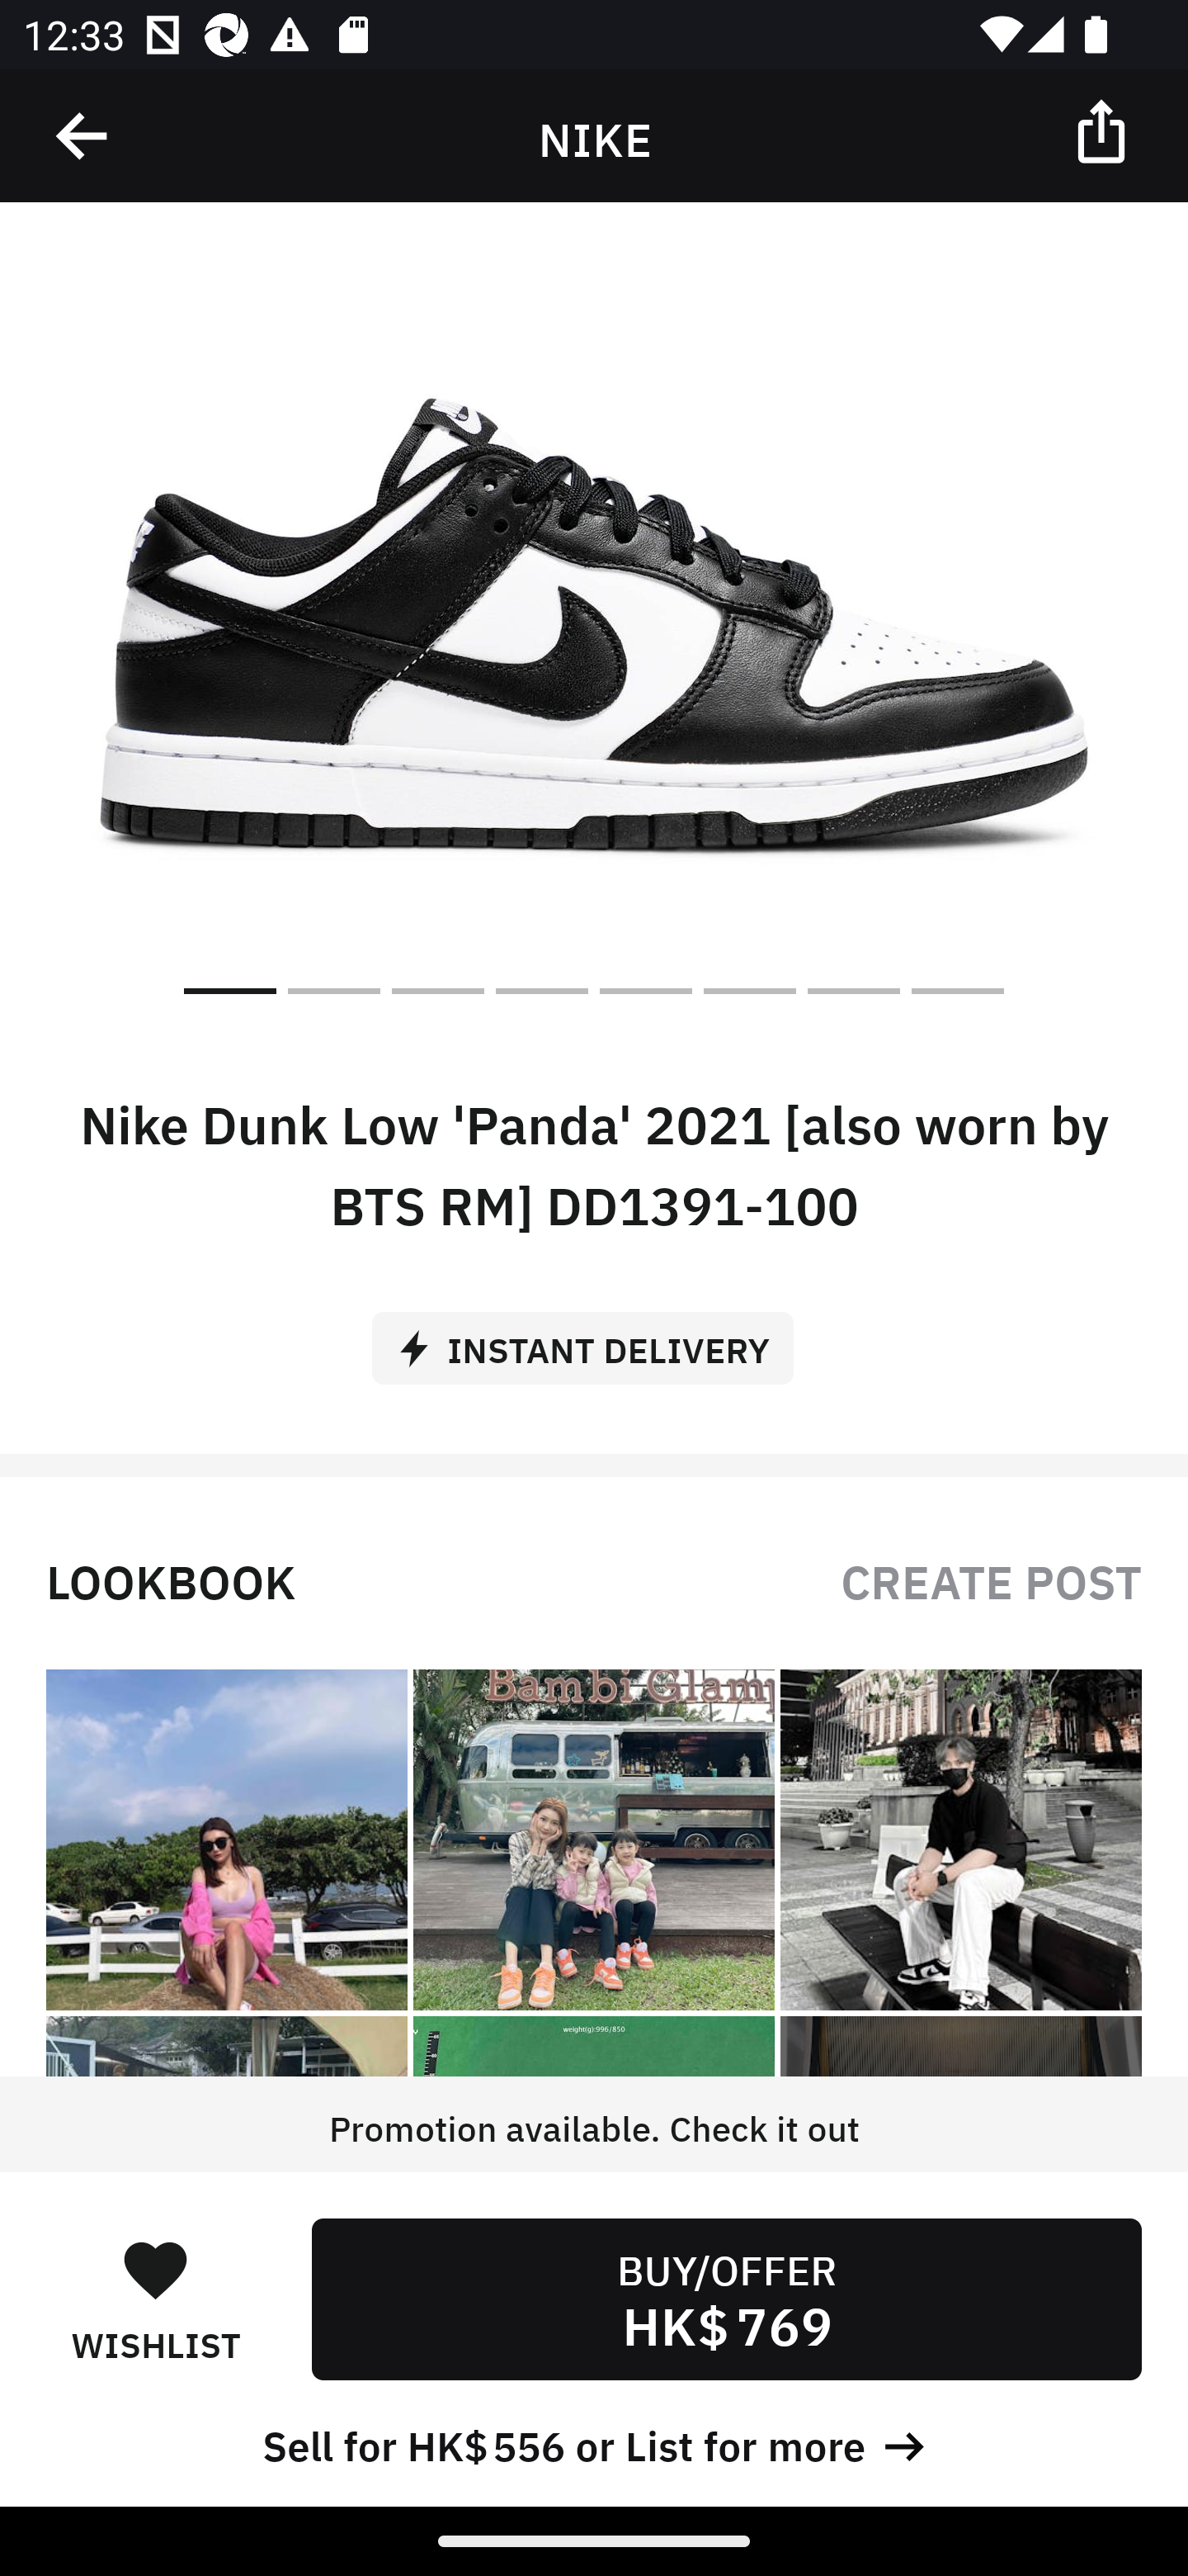  I want to click on 󰋑, so click(155, 2269).